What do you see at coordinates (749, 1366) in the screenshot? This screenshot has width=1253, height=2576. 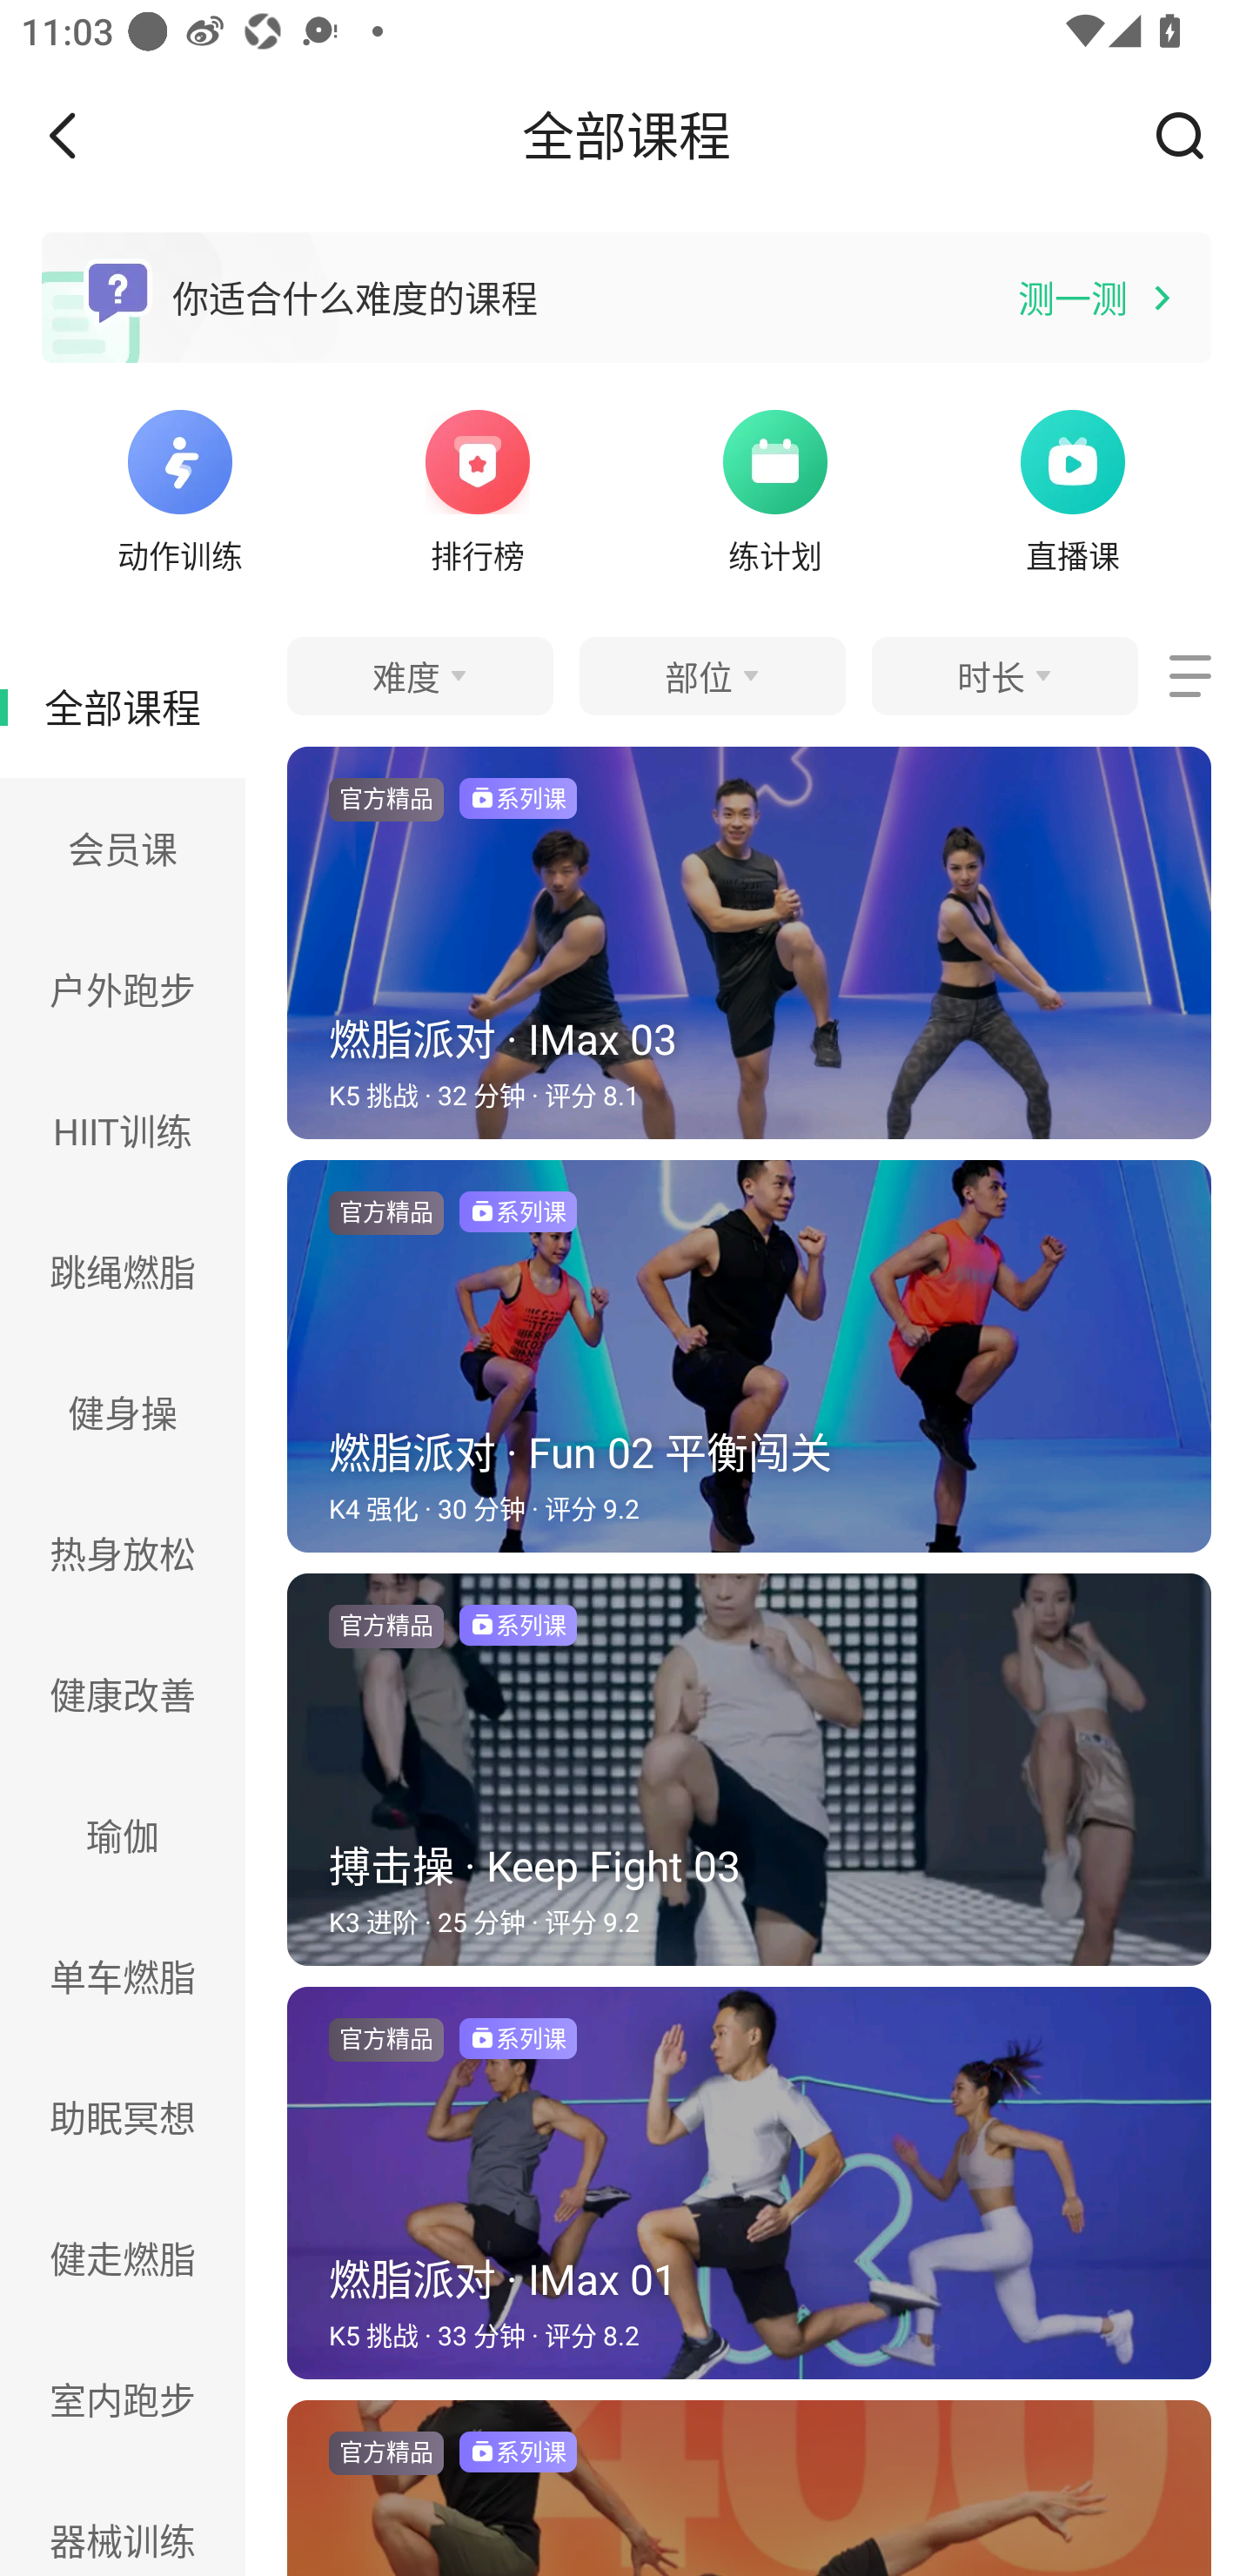 I see `官方精品 系列课 燃脂派对 · Fun 02 平衡闯关 K4 强化 · 30 分钟 · 评分 9.2` at bounding box center [749, 1366].